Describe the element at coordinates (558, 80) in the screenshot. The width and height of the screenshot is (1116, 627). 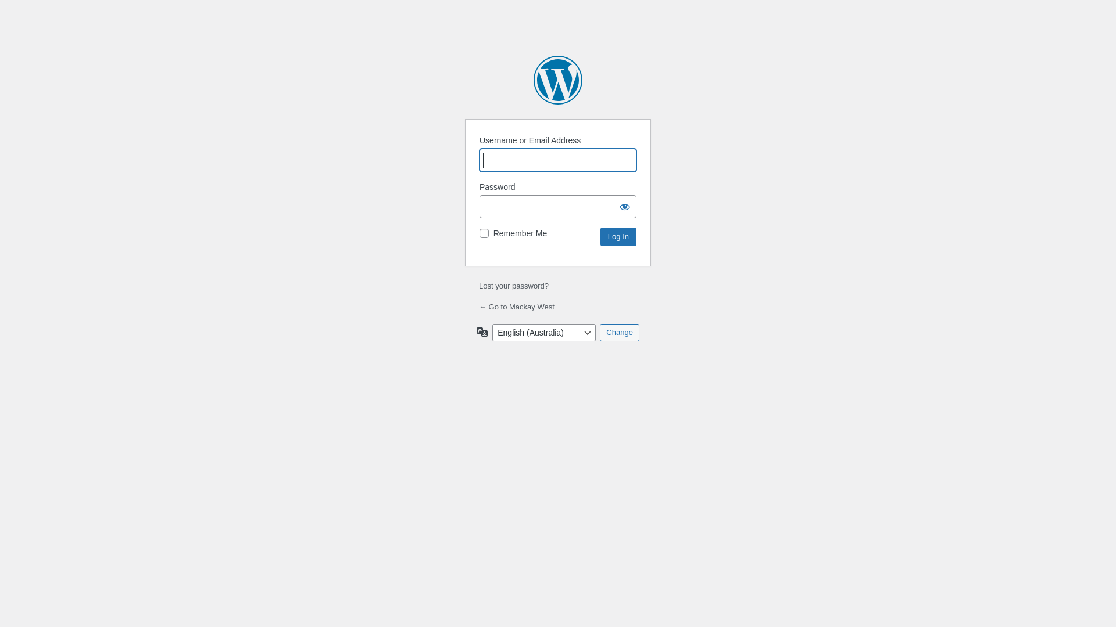
I see `Powered by WordPress` at that location.